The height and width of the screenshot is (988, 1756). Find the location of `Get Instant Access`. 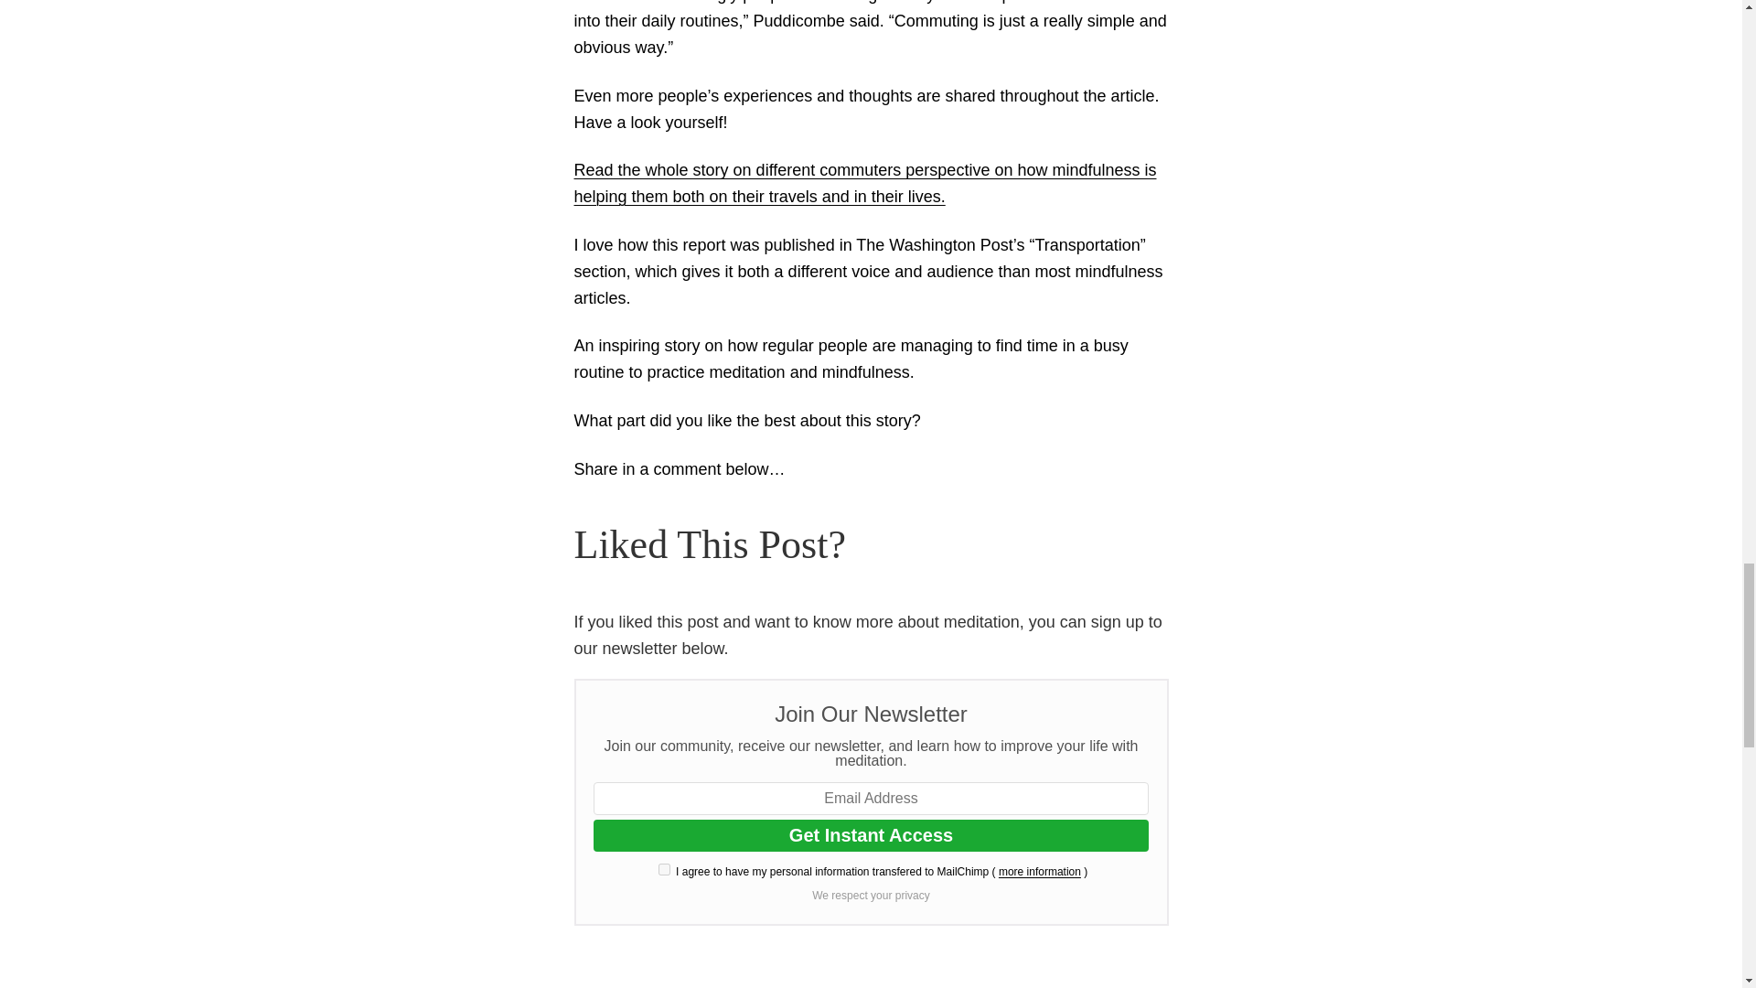

Get Instant Access is located at coordinates (871, 835).